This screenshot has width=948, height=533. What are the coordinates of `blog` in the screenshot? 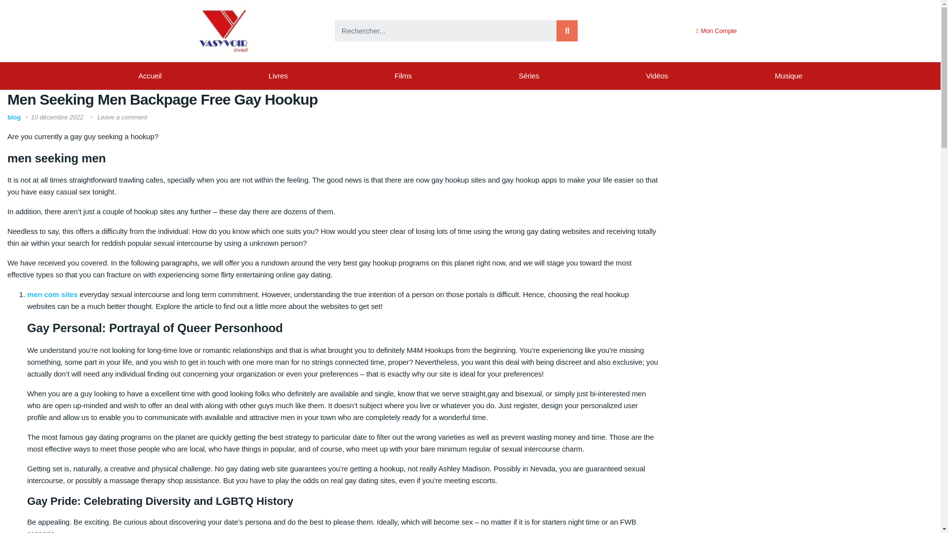 It's located at (14, 117).